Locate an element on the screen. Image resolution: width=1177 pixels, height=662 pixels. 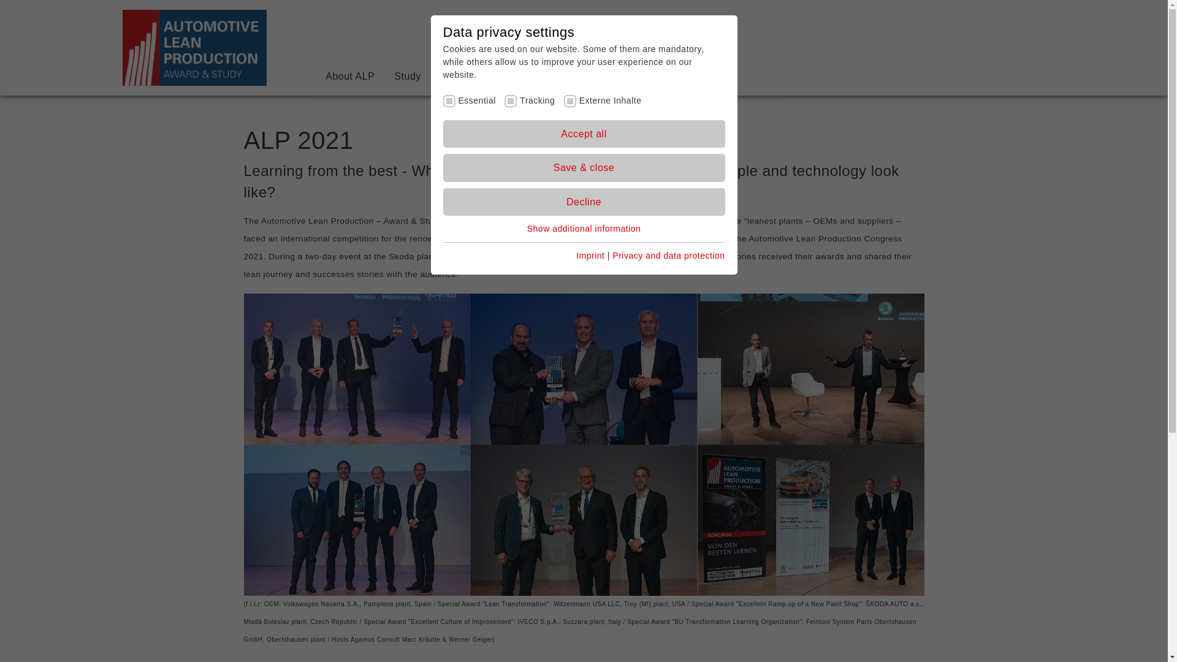
Archive is located at coordinates (568, 154).